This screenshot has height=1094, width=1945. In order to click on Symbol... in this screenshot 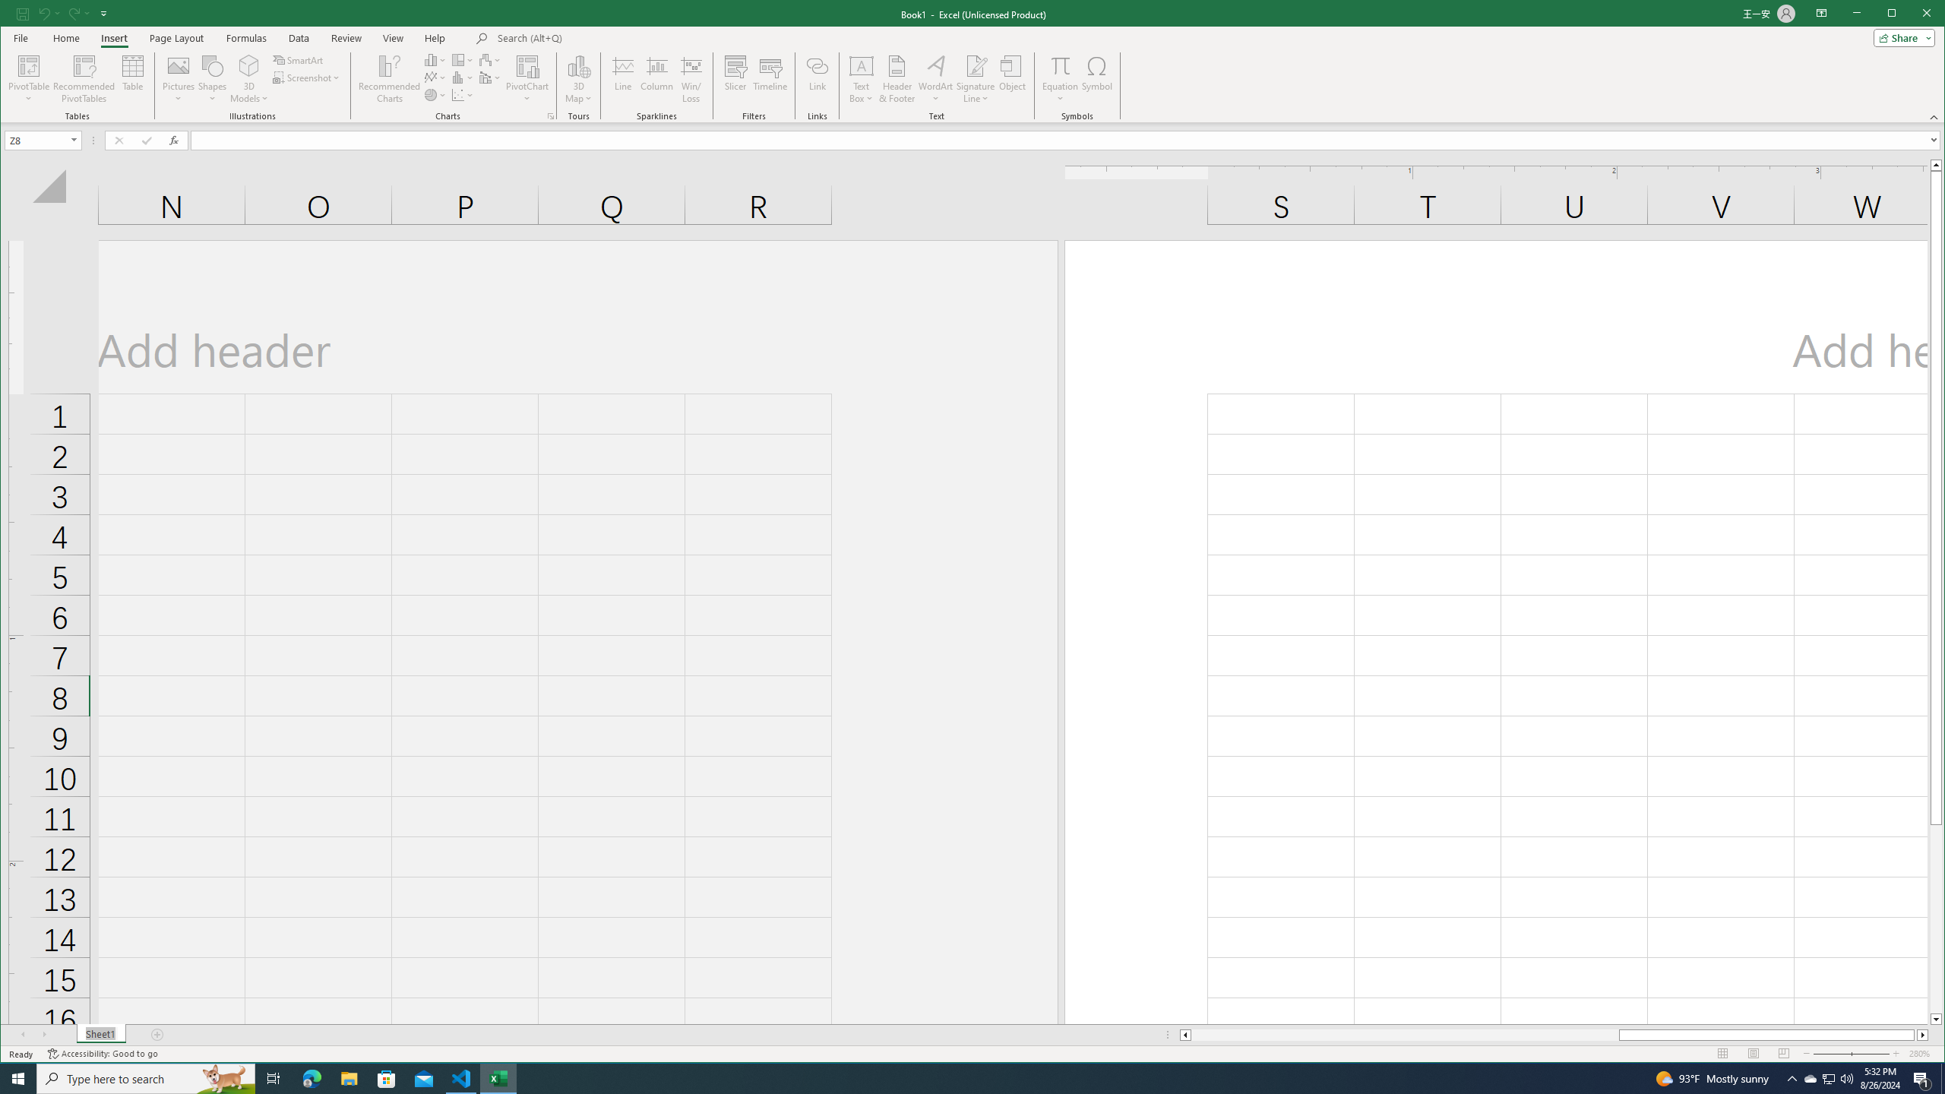, I will do `click(1096, 79)`.